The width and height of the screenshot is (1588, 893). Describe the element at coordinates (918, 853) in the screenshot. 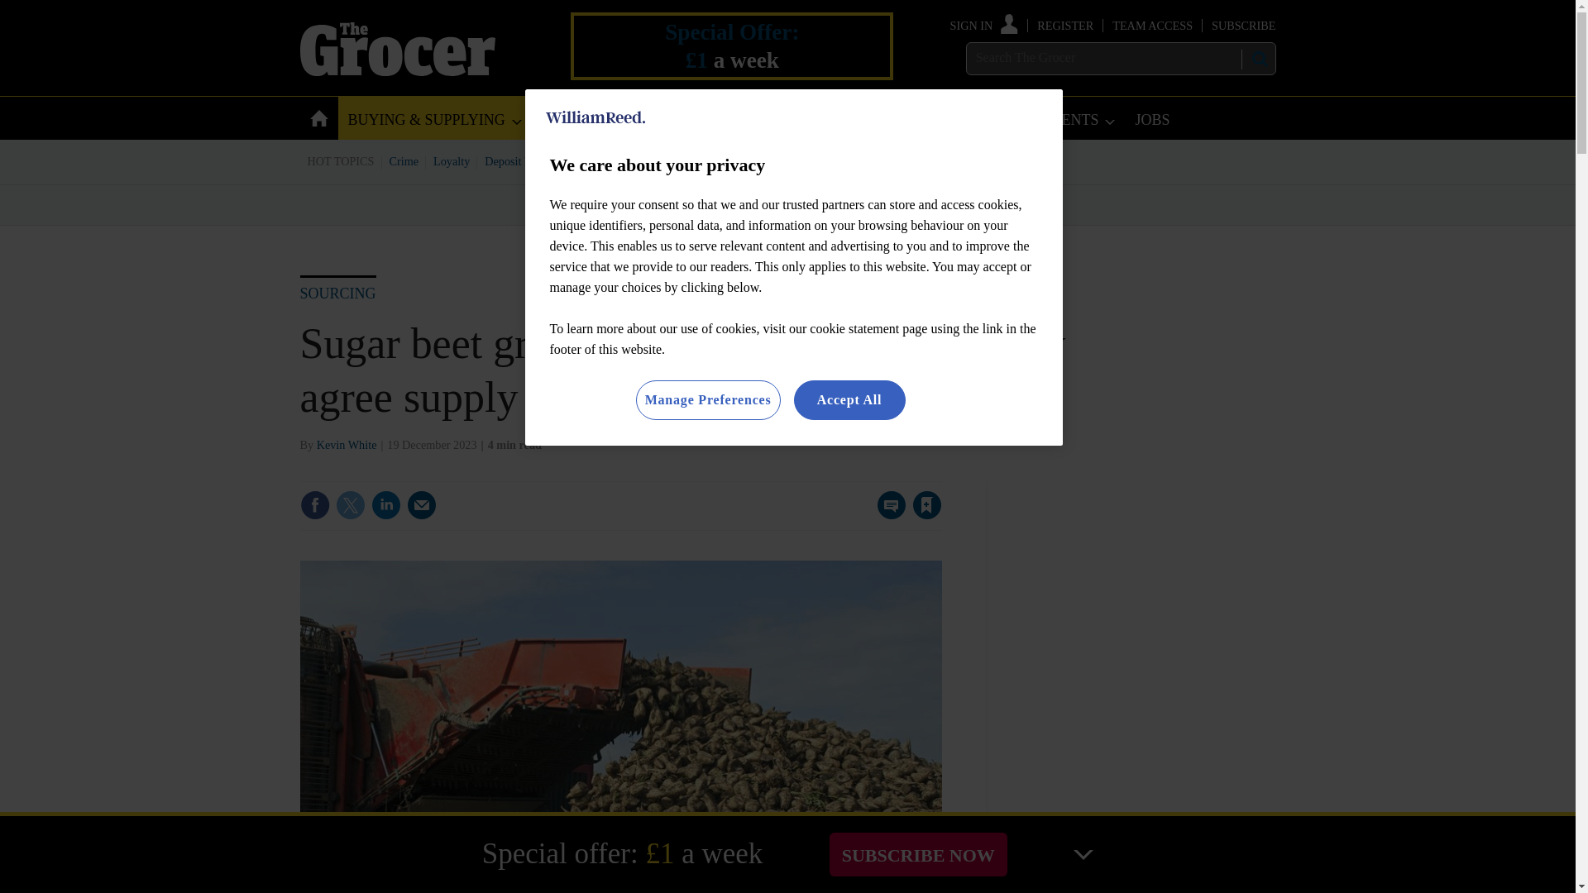

I see `SUBSCRIBE NOW` at that location.